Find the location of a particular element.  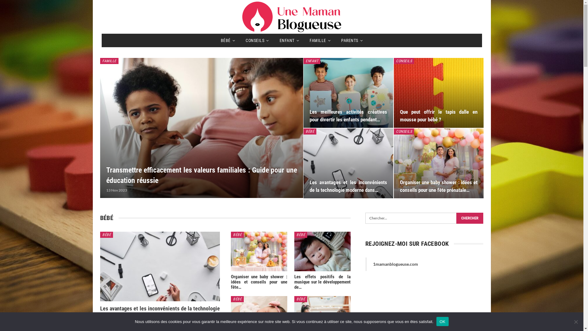

ENFANT is located at coordinates (312, 61).